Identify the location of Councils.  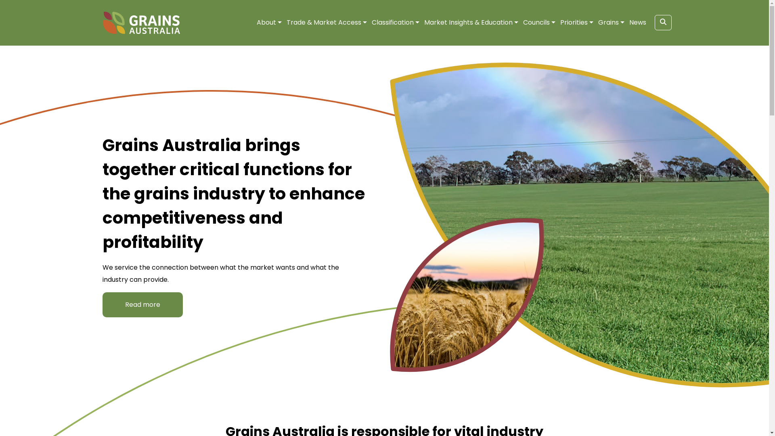
(536, 23).